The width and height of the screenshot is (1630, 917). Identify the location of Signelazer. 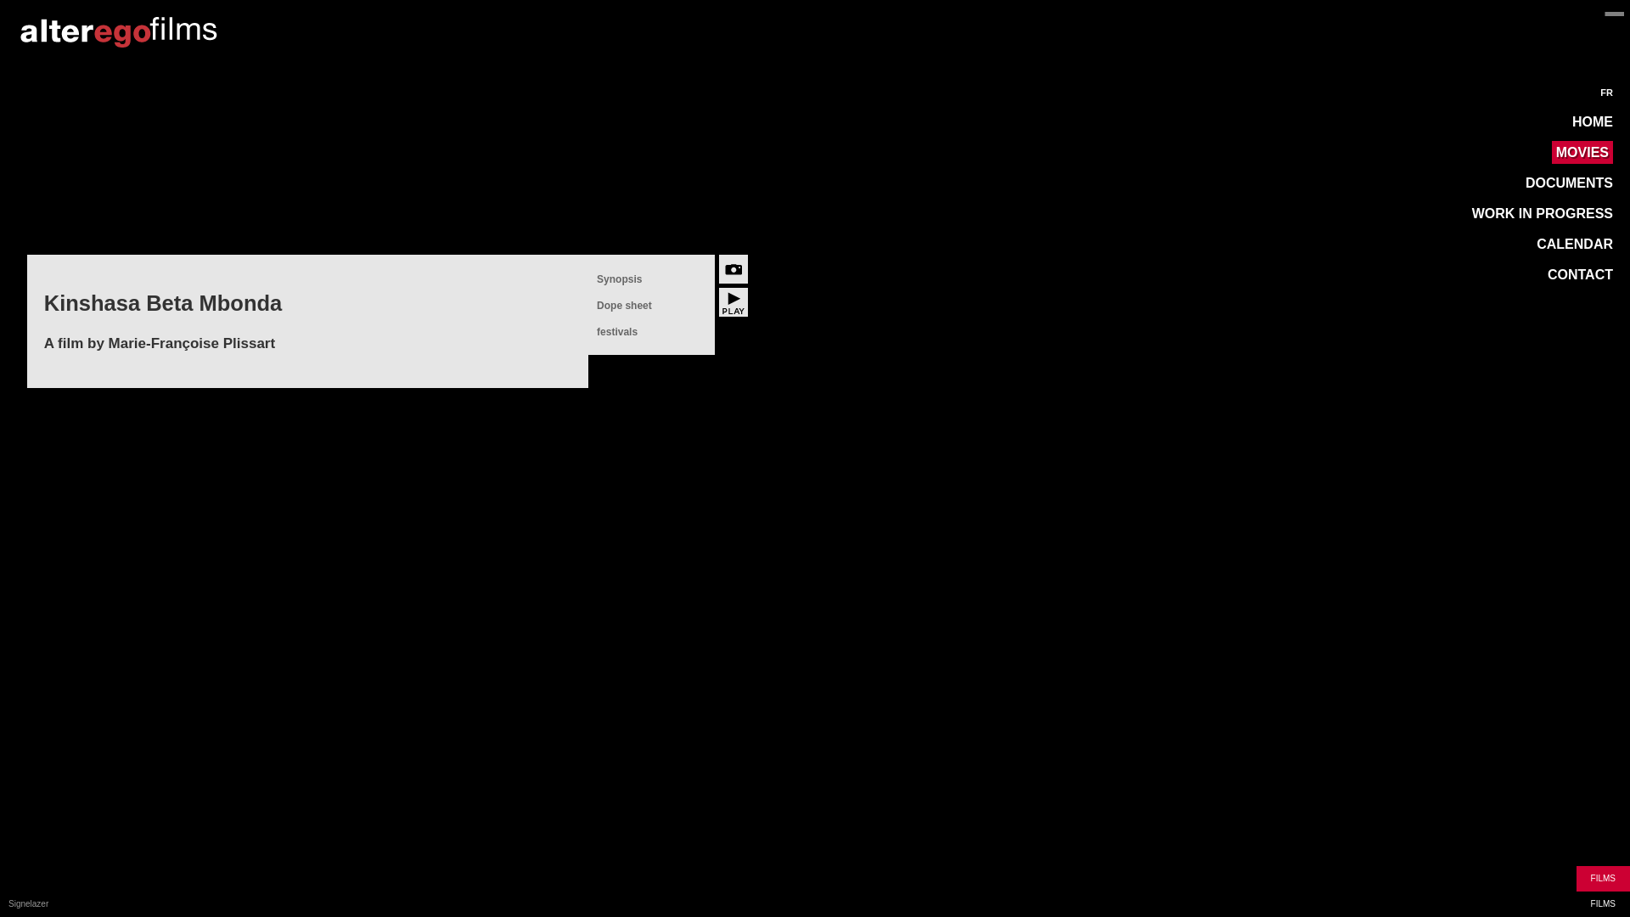
(29, 903).